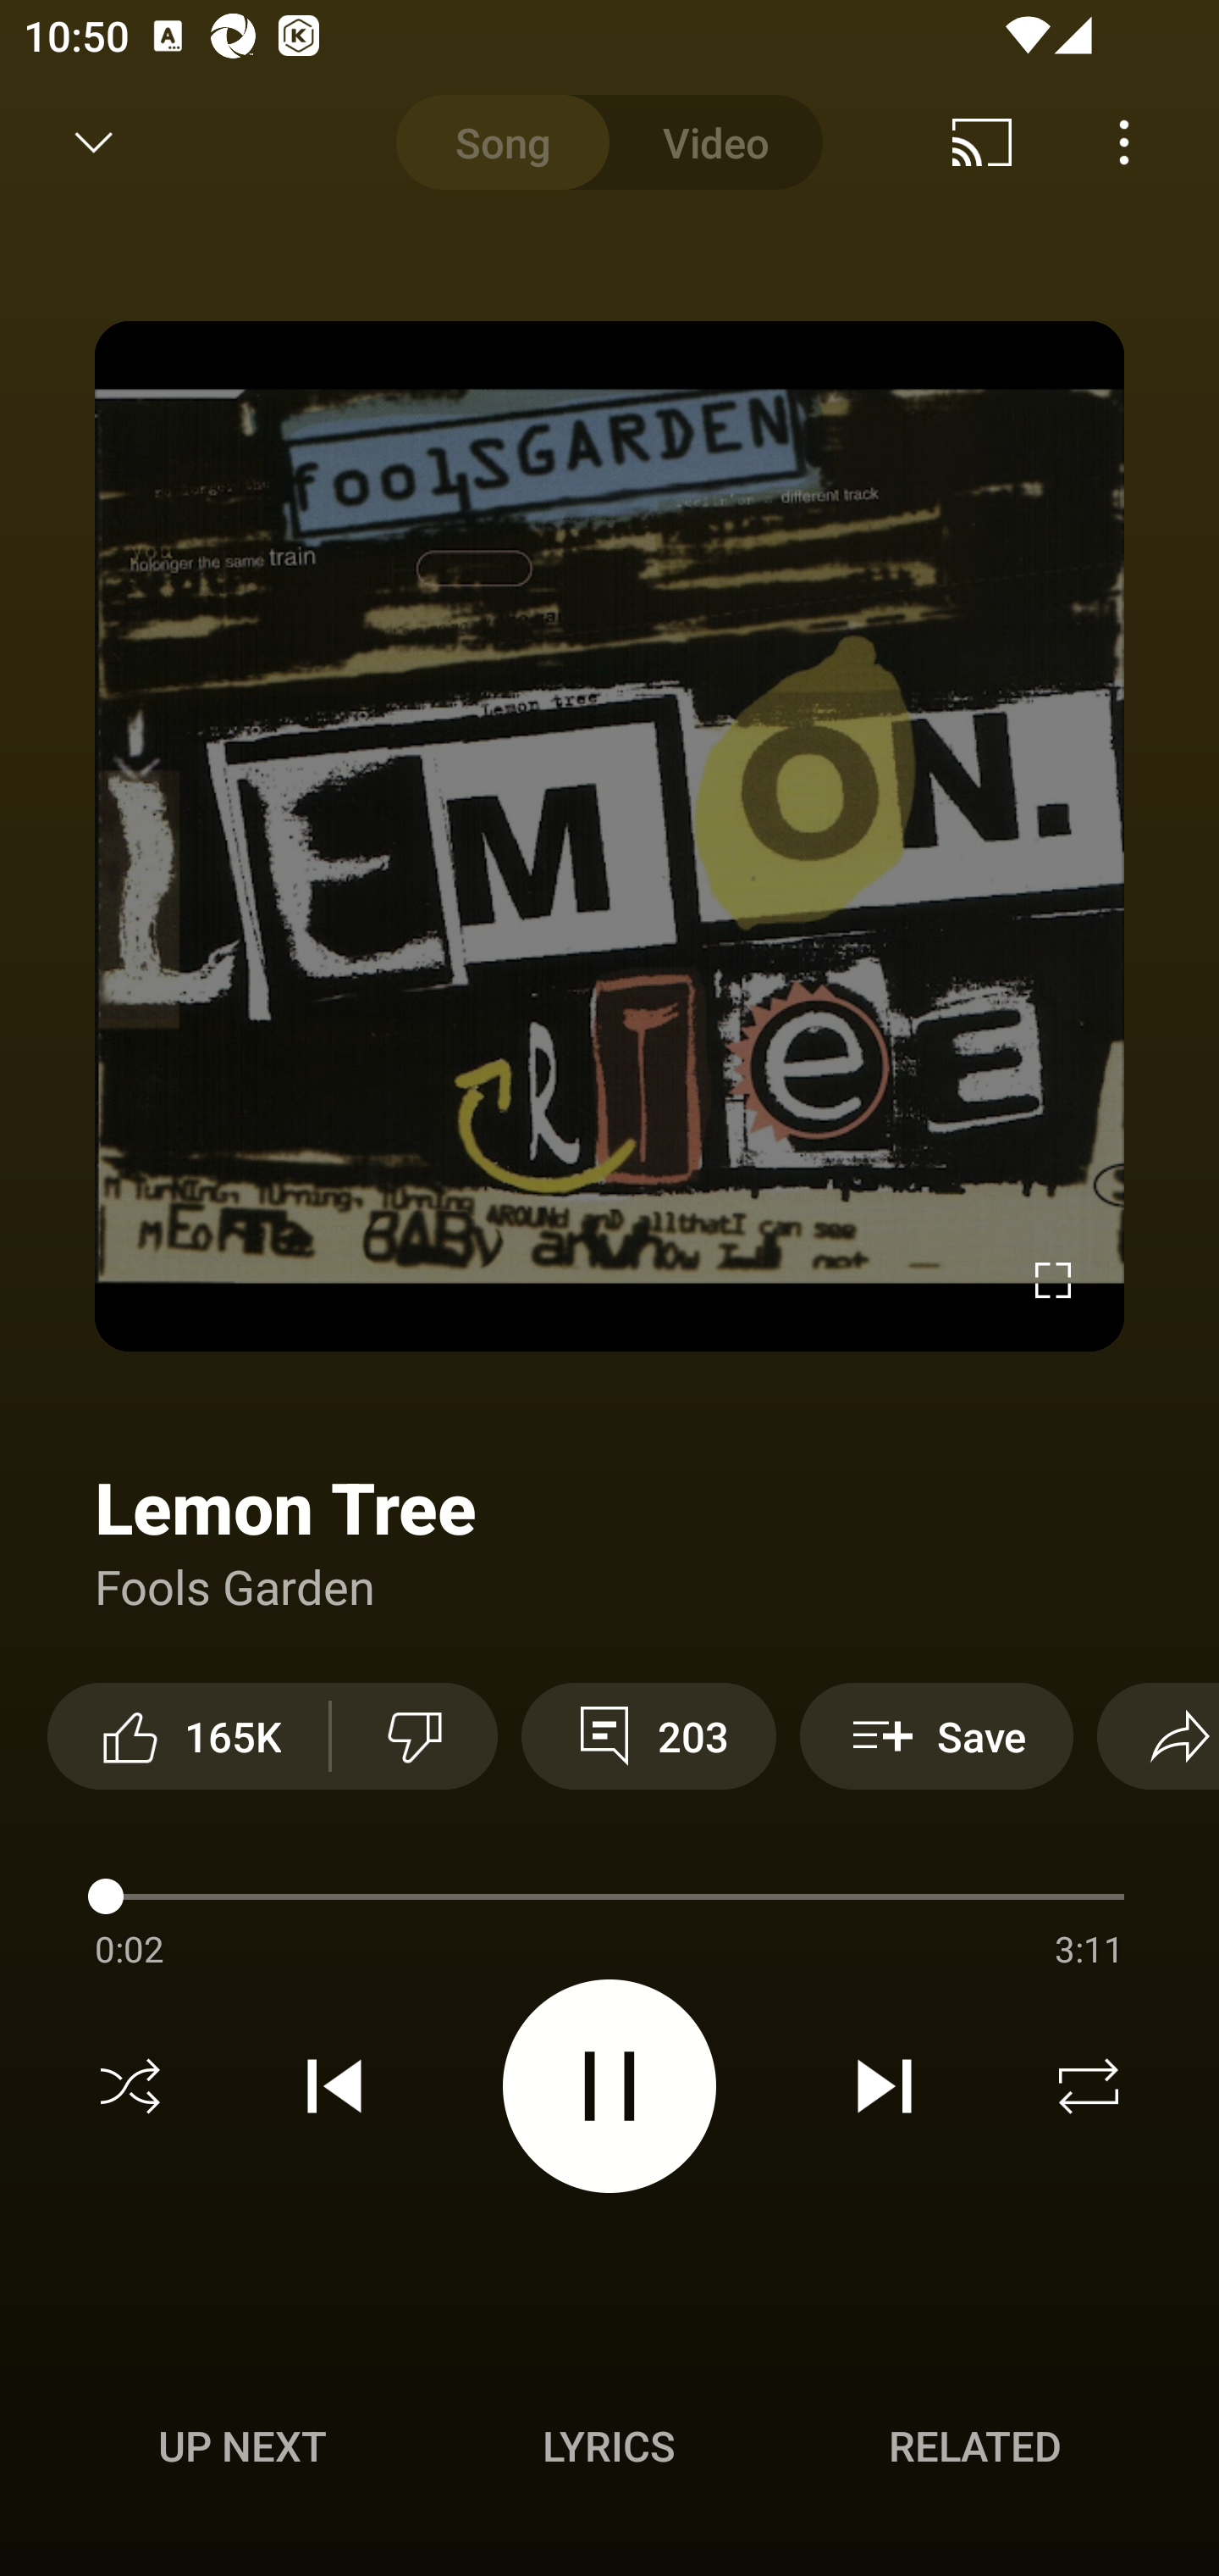 The width and height of the screenshot is (1219, 2576). What do you see at coordinates (130, 2086) in the screenshot?
I see `Shuffle off` at bounding box center [130, 2086].